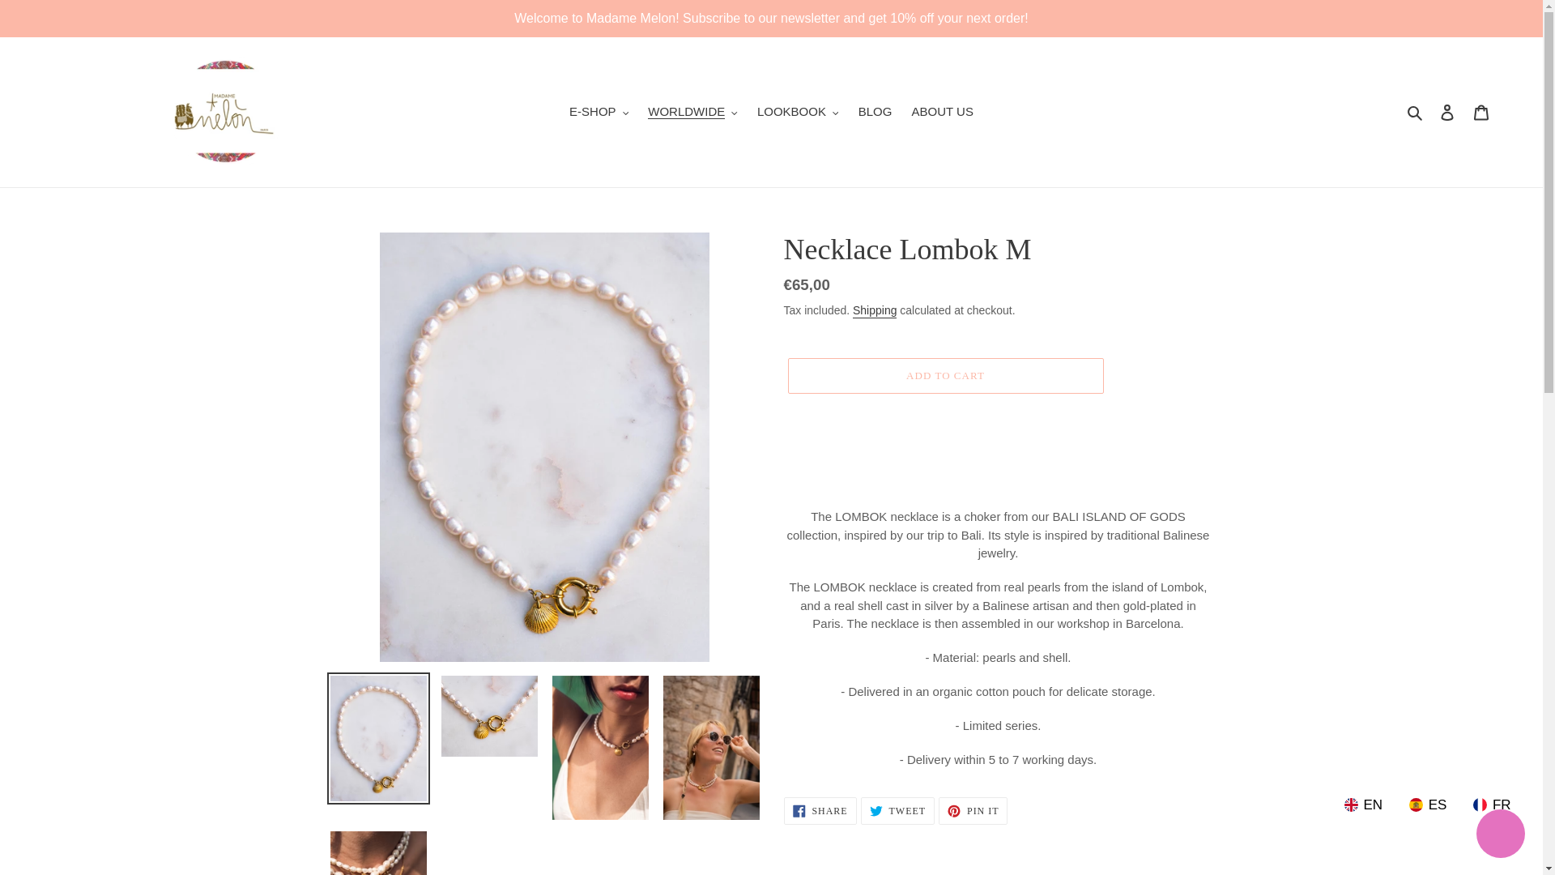 The height and width of the screenshot is (875, 1555). Describe the element at coordinates (692, 112) in the screenshot. I see `WORLDWIDE` at that location.